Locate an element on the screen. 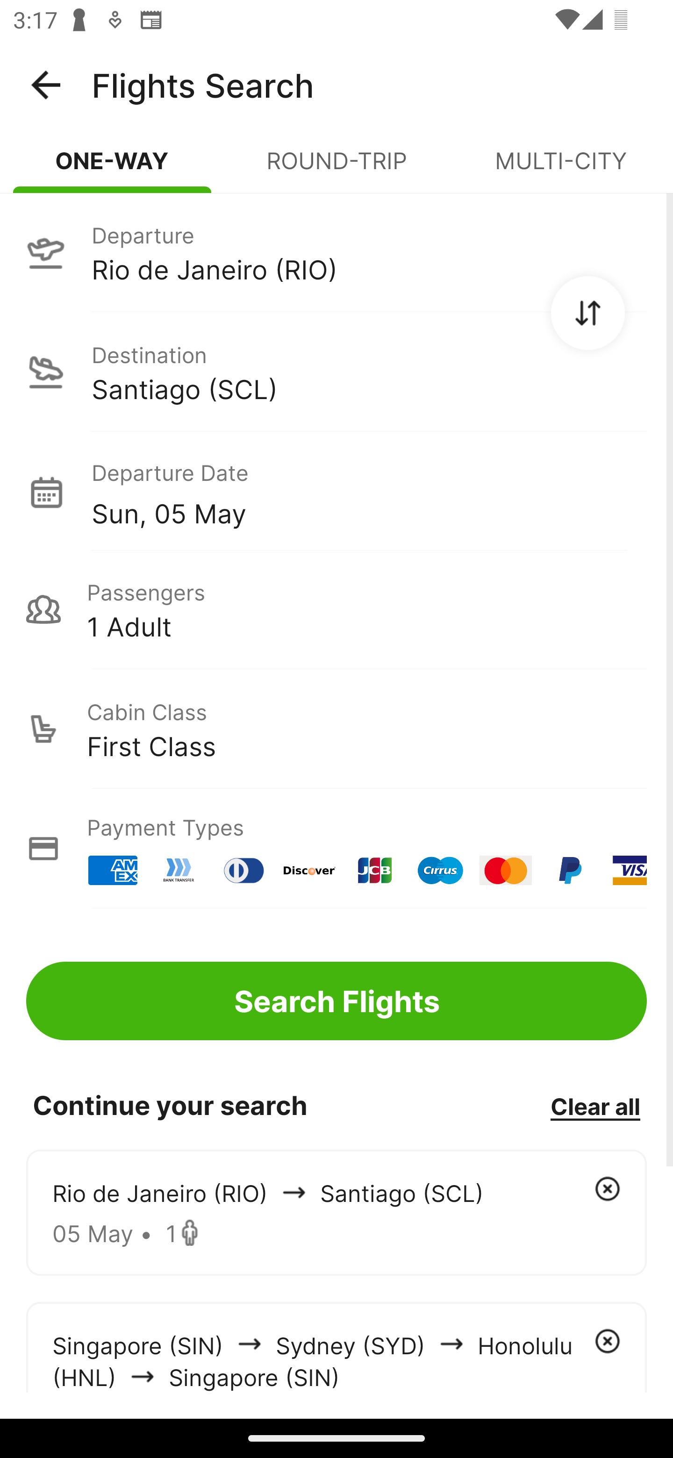 This screenshot has width=673, height=1458. Departure Rio de Janeiro (RIO) is located at coordinates (336, 252).